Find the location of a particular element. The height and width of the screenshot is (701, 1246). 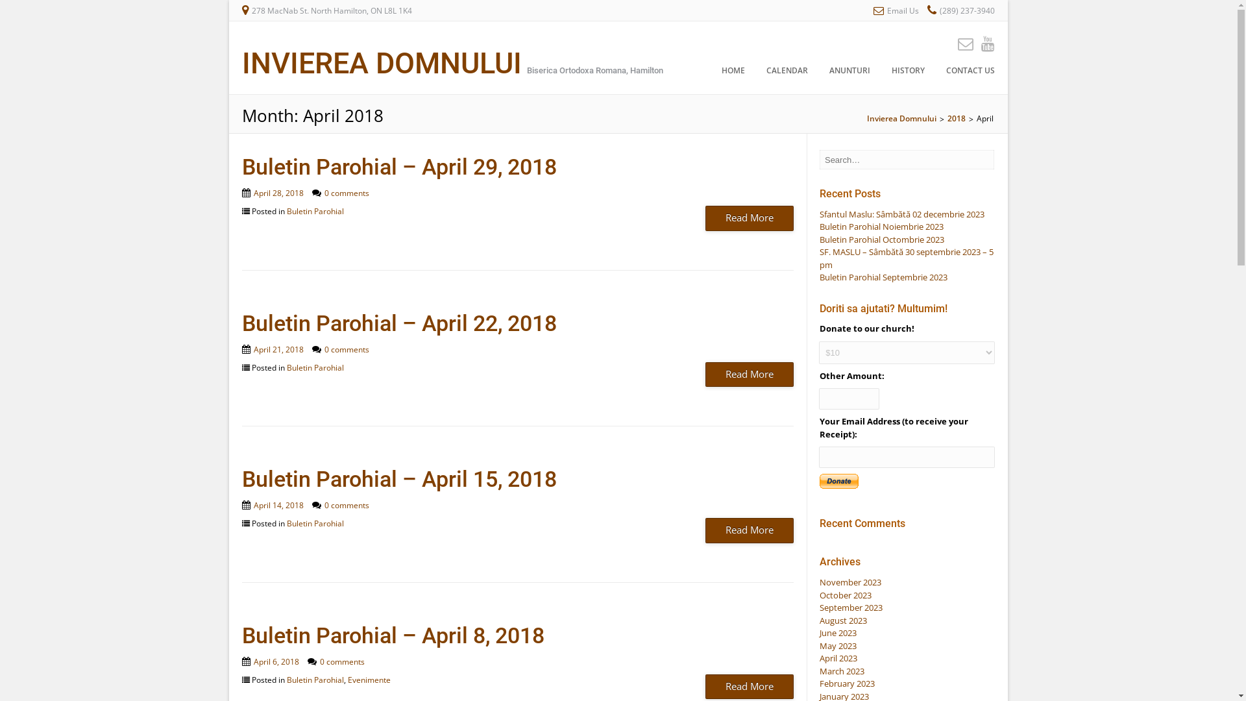

Invierea Domnului is located at coordinates (902, 118).